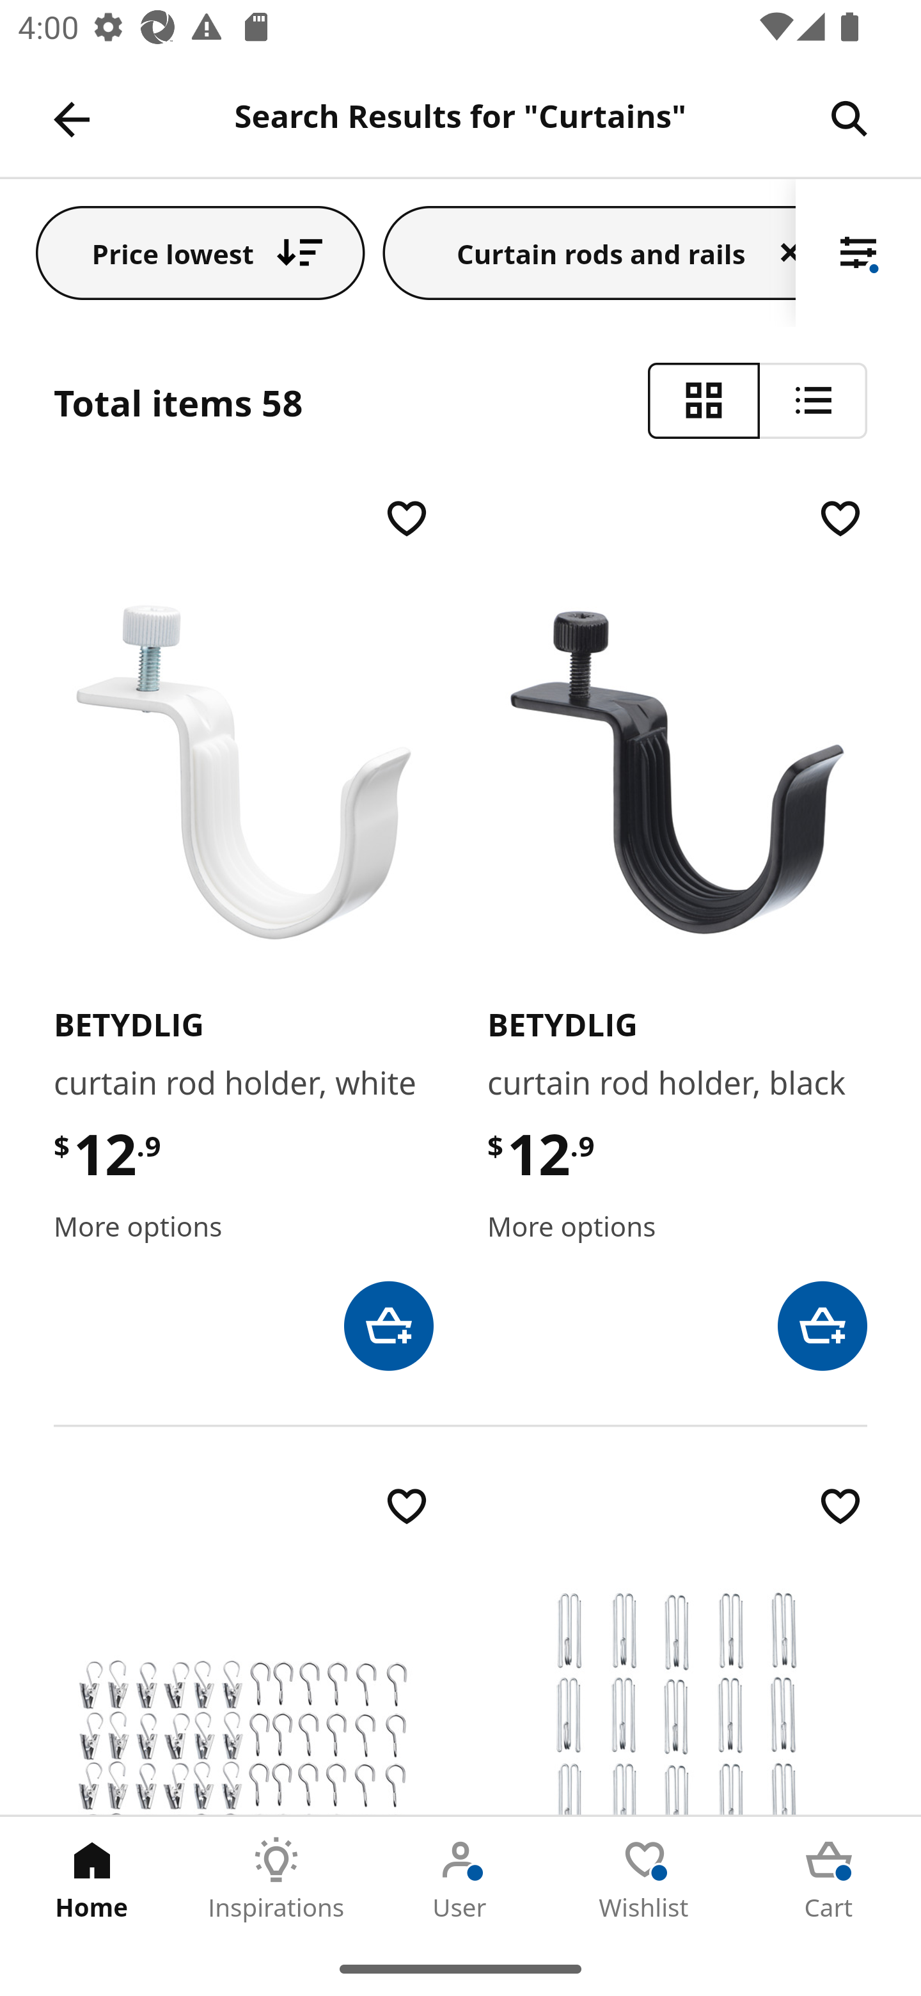 This screenshot has height=1996, width=921. Describe the element at coordinates (645, 1879) in the screenshot. I see `Wishlist
Tab 4 of 5` at that location.